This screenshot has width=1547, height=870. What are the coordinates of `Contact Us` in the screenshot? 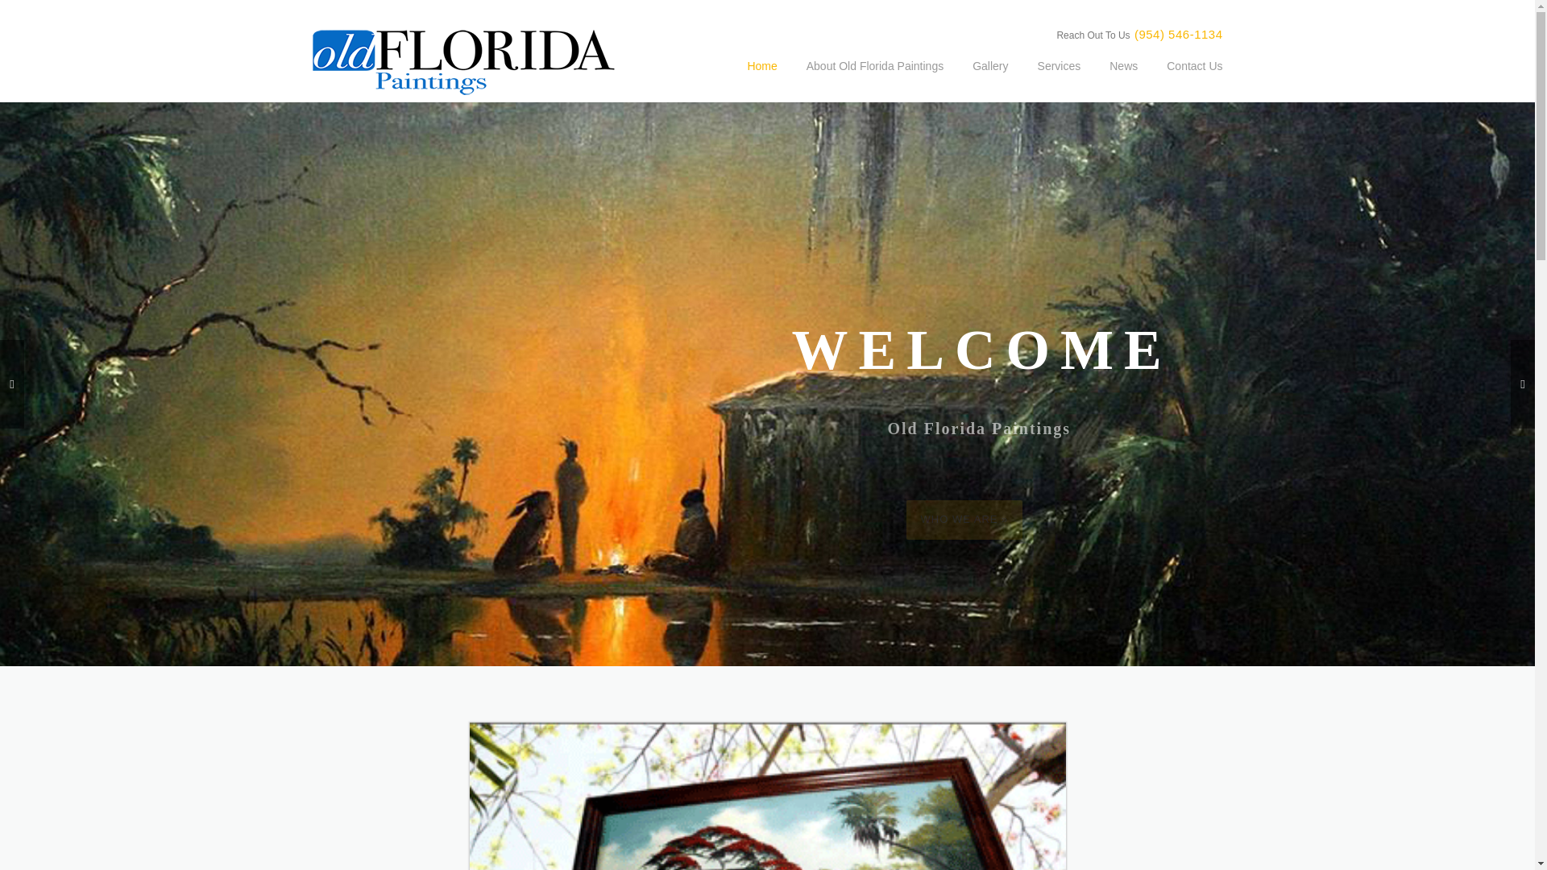 It's located at (1187, 78).